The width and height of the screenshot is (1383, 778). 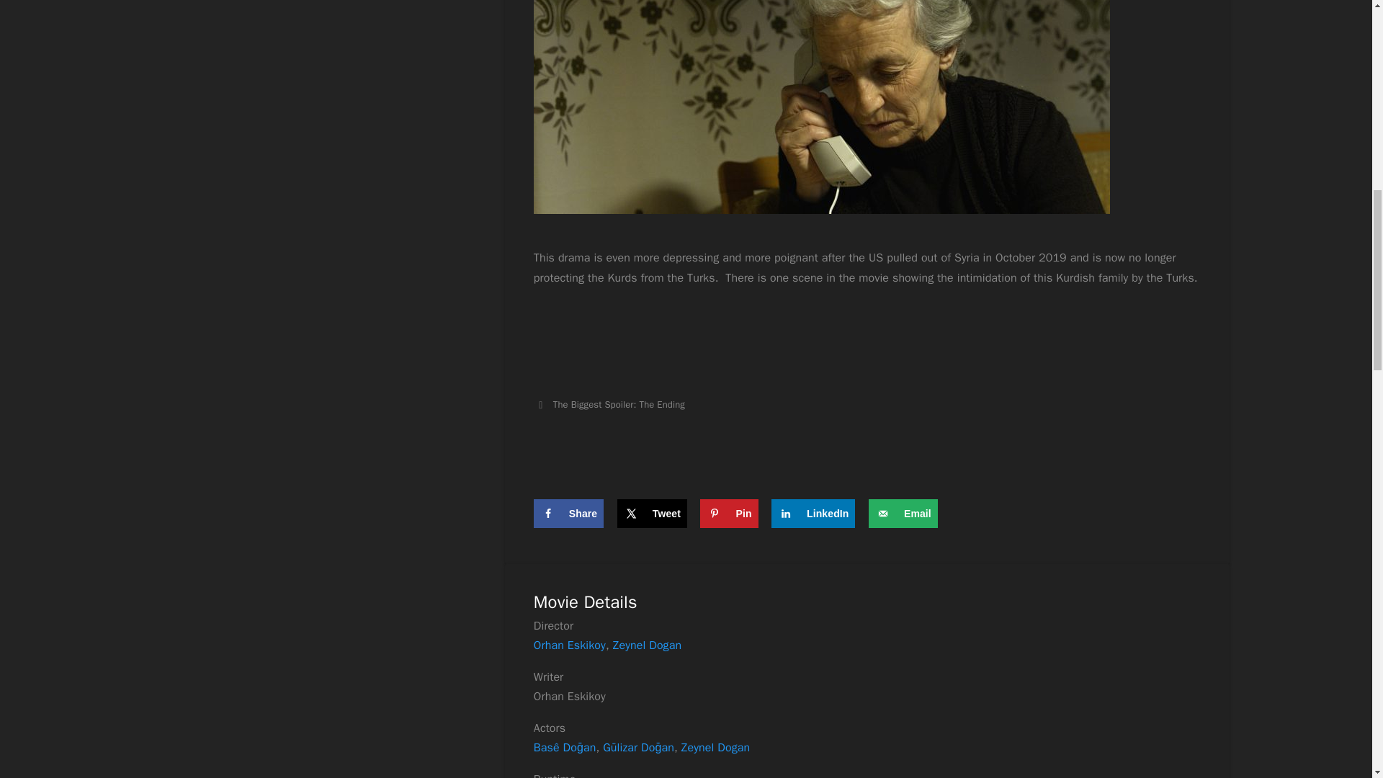 What do you see at coordinates (903, 514) in the screenshot?
I see `Email` at bounding box center [903, 514].